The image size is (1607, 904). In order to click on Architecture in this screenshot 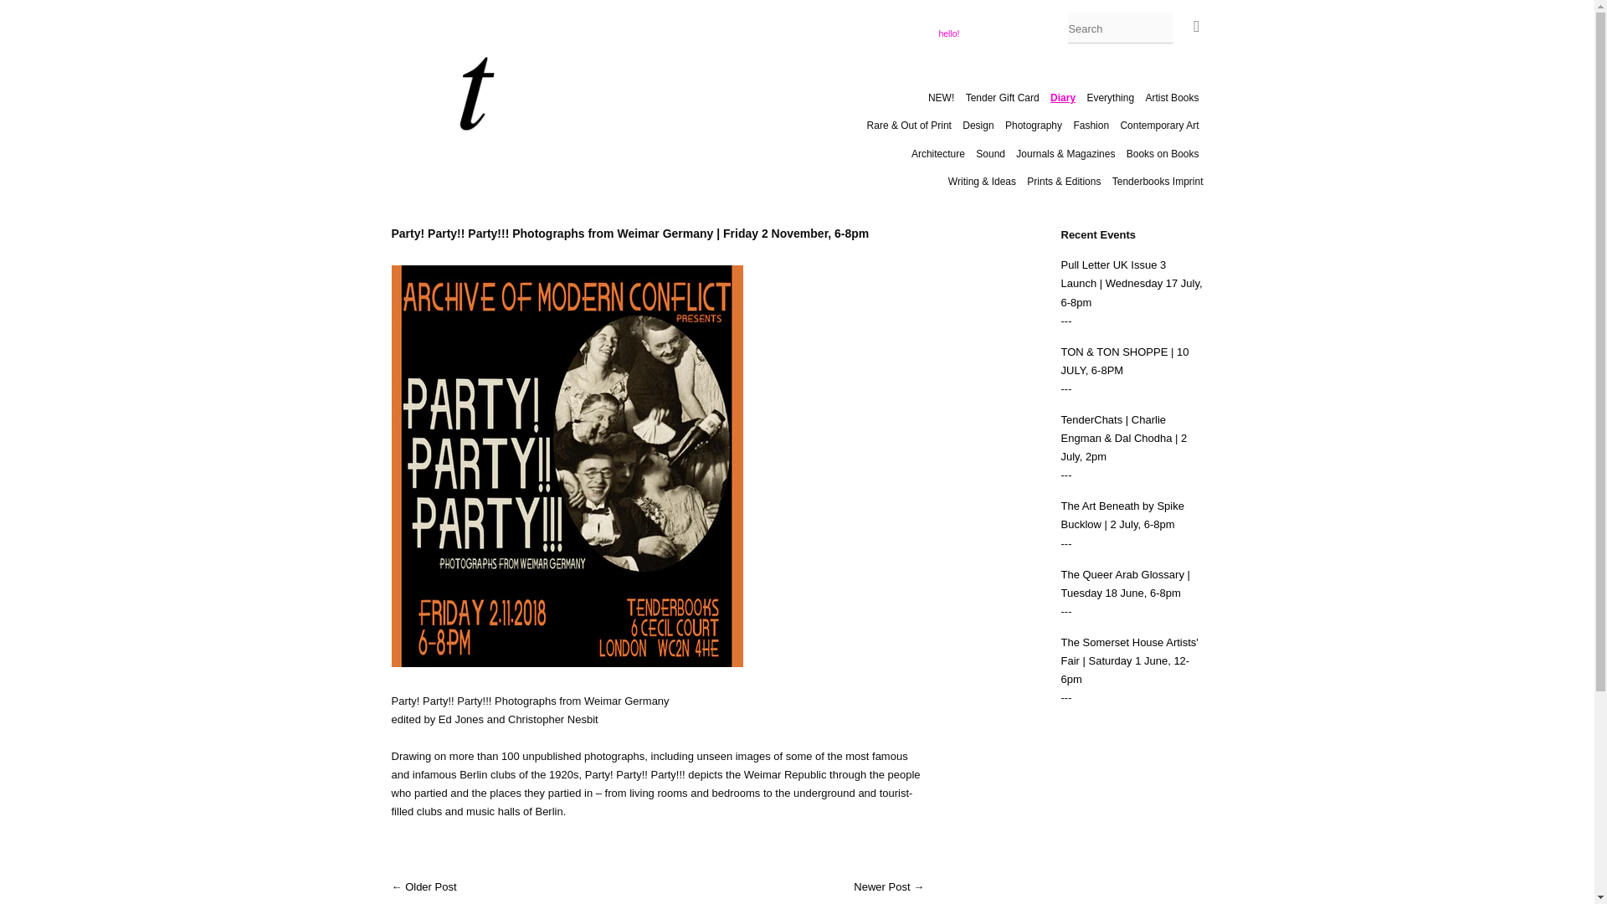, I will do `click(937, 153)`.